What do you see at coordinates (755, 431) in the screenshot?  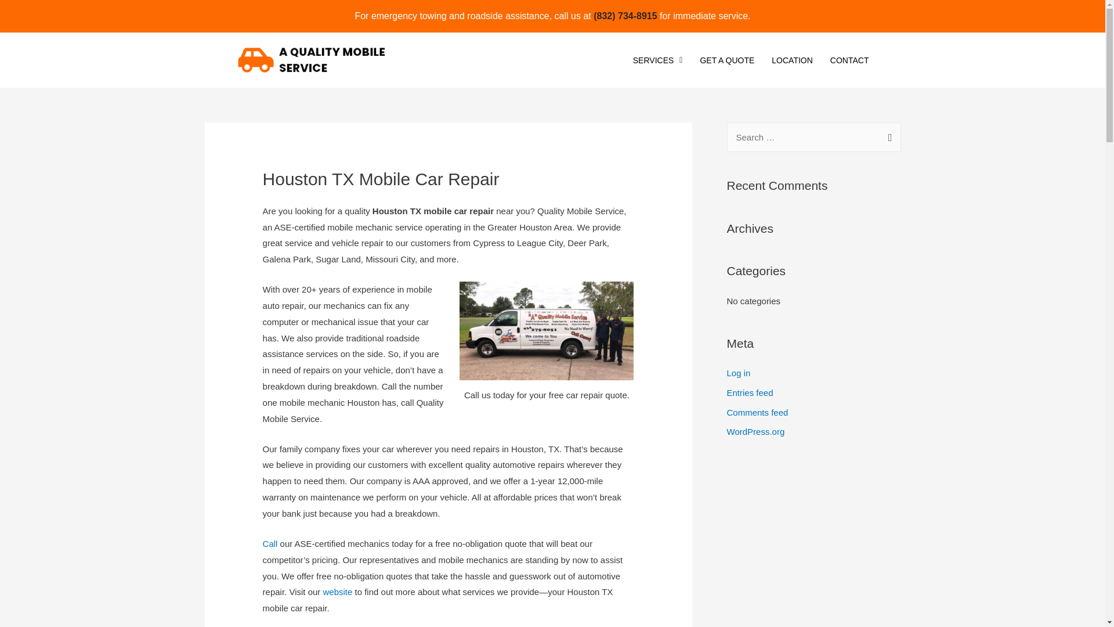 I see `WordPress.org` at bounding box center [755, 431].